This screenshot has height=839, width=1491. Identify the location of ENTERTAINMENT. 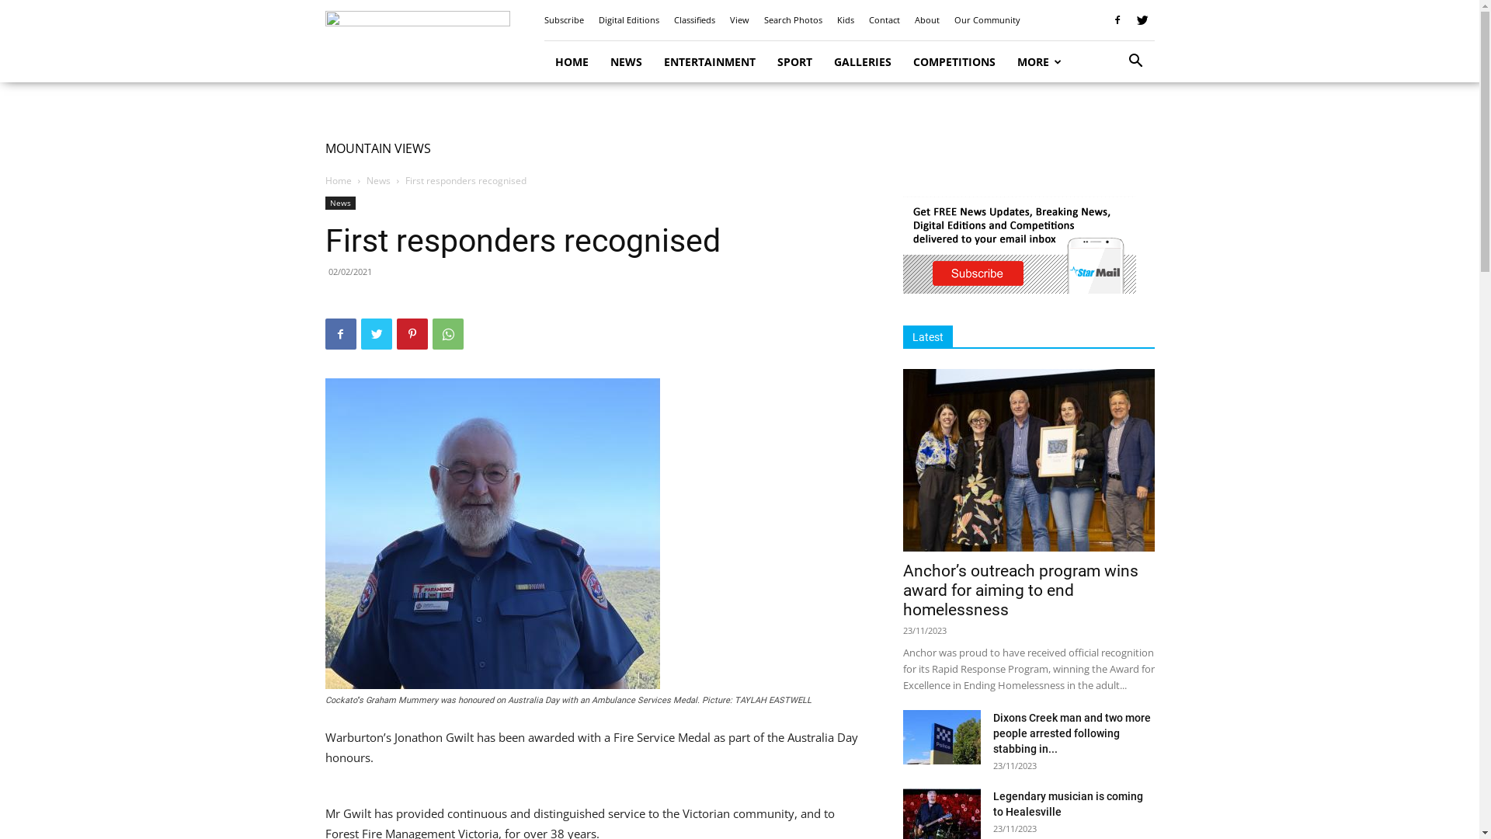
(709, 62).